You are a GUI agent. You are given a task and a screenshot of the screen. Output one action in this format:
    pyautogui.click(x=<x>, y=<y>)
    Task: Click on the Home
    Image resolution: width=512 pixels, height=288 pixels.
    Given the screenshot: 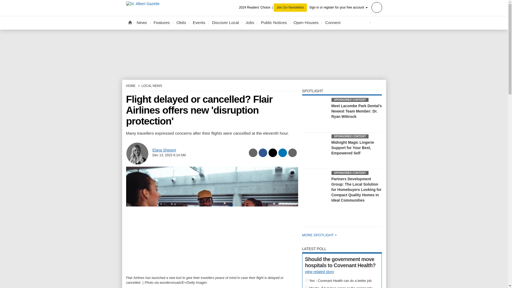 What is the action you would take?
    pyautogui.click(x=130, y=22)
    